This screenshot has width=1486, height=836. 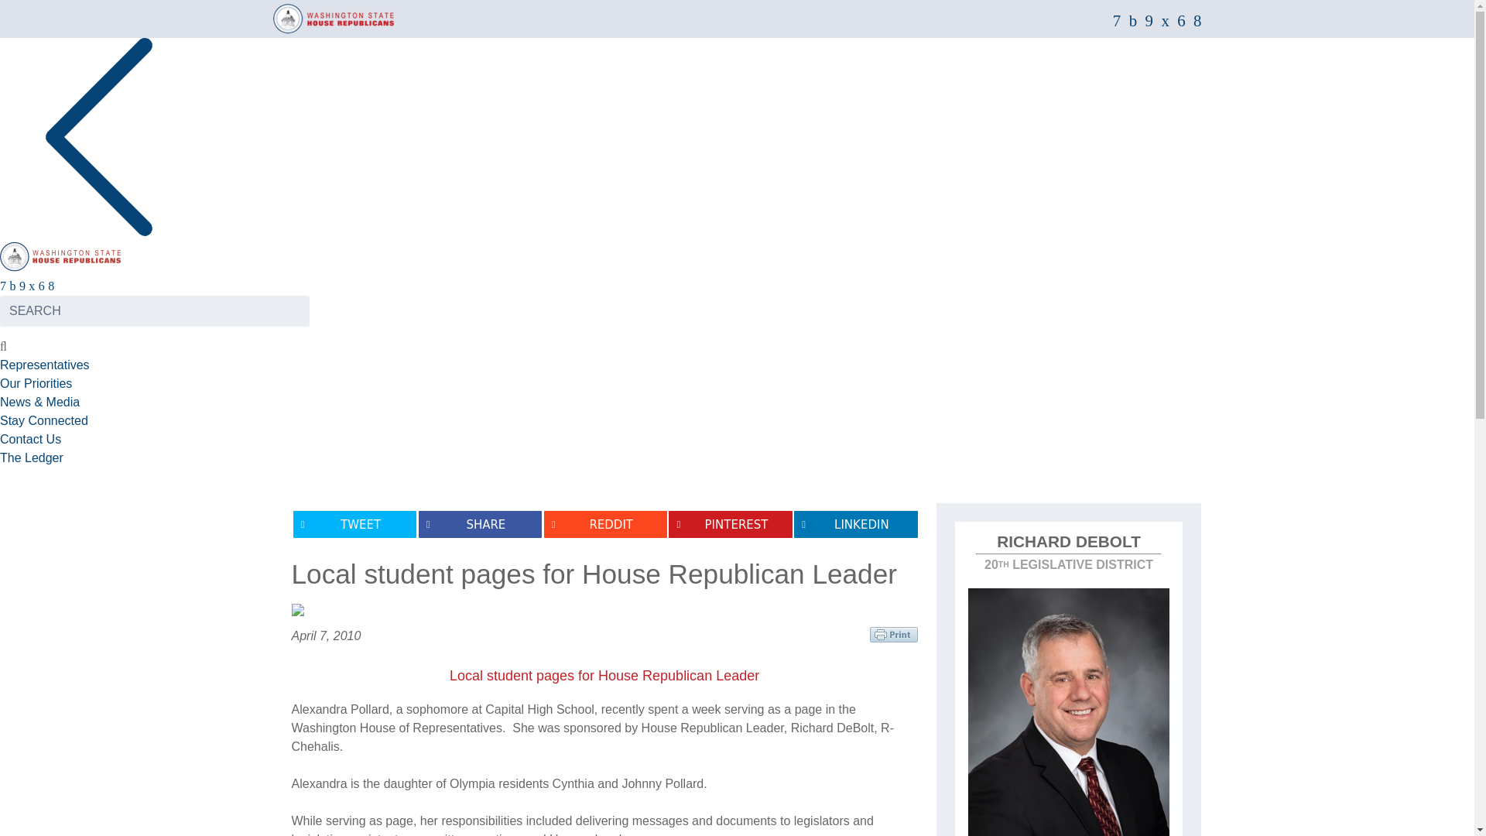 What do you see at coordinates (604, 675) in the screenshot?
I see `Local student pages for House Republican Leader` at bounding box center [604, 675].